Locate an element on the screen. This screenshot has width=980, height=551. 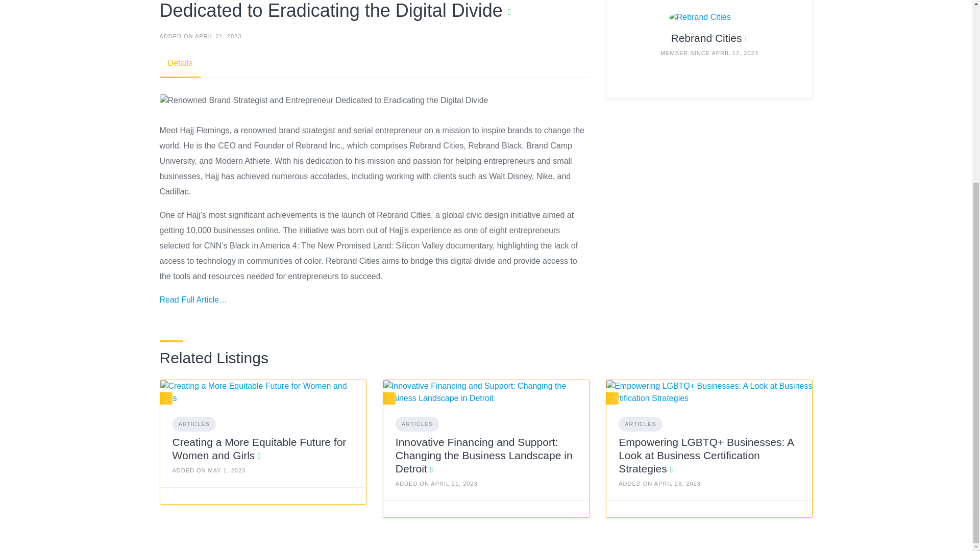
ARTICLES is located at coordinates (194, 423).